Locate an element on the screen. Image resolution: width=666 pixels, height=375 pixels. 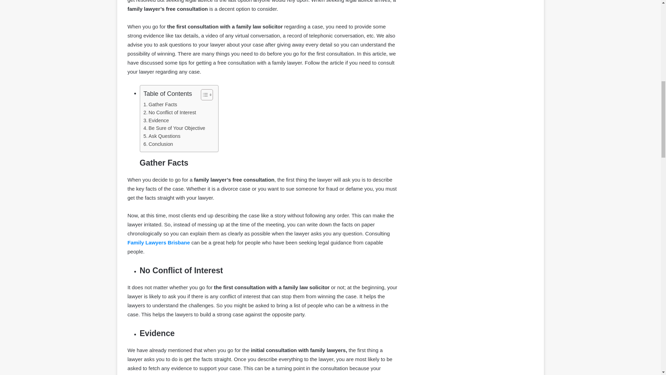
Family Lawyers Brisbane is located at coordinates (159, 242).